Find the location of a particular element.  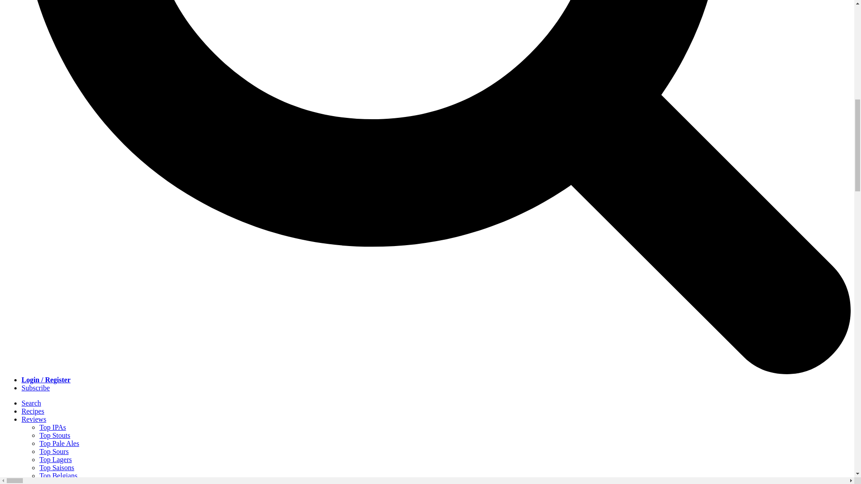

Top Belgians is located at coordinates (58, 476).